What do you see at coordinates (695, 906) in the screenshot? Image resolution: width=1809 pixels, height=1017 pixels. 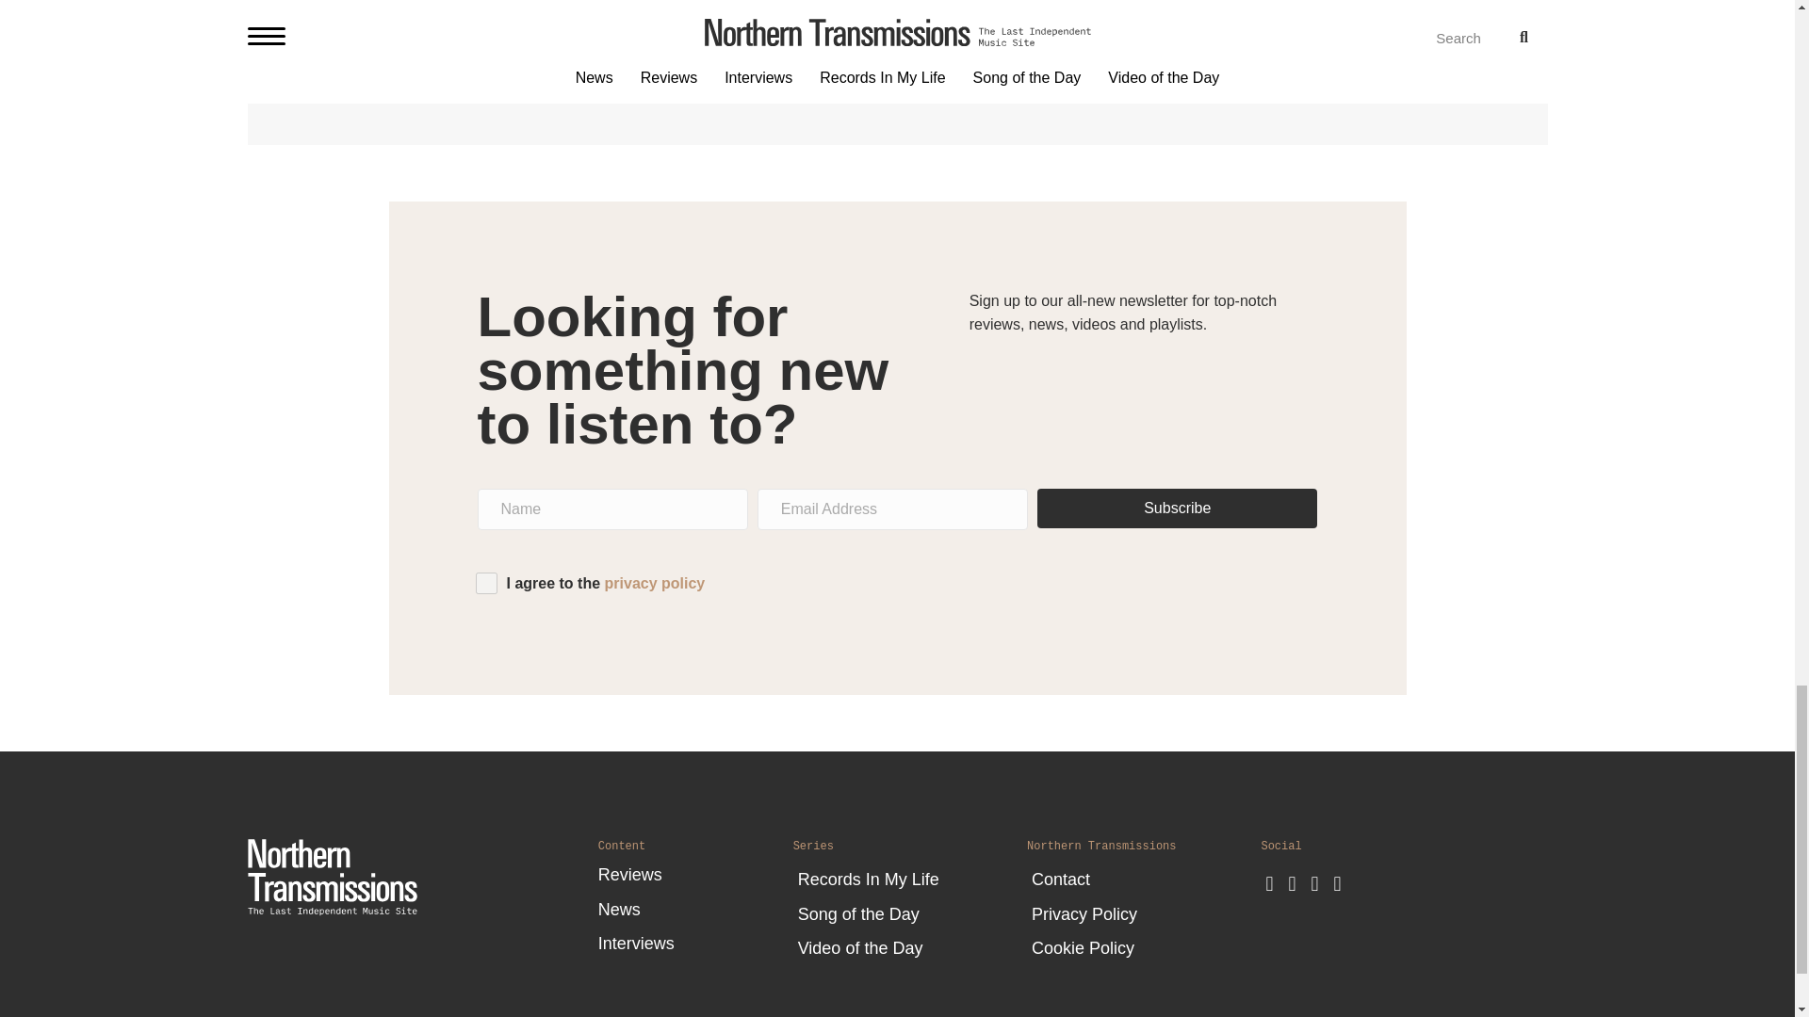 I see `News` at bounding box center [695, 906].